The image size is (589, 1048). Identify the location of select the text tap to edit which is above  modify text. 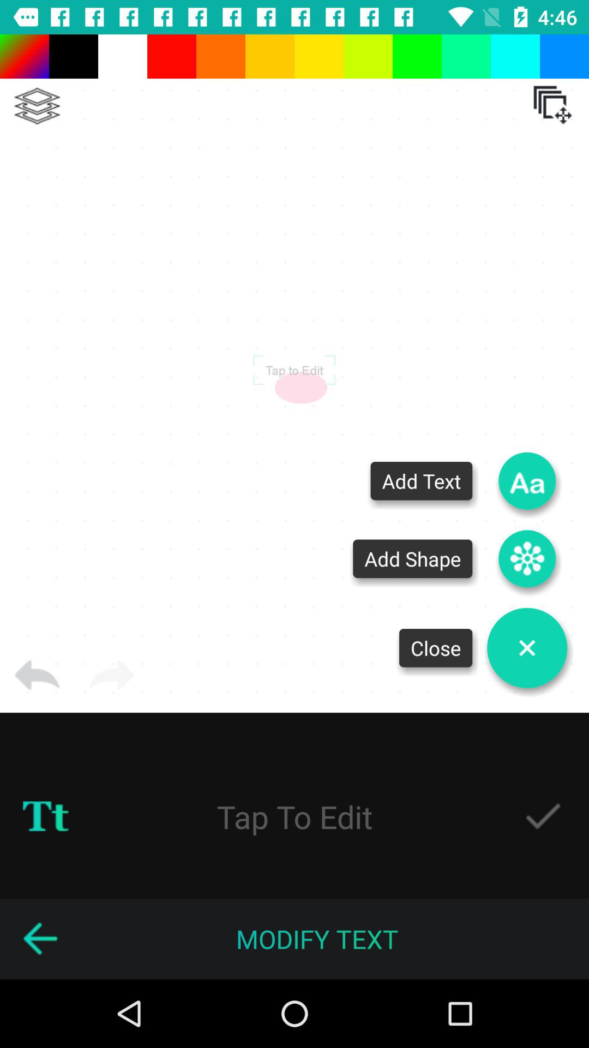
(294, 817).